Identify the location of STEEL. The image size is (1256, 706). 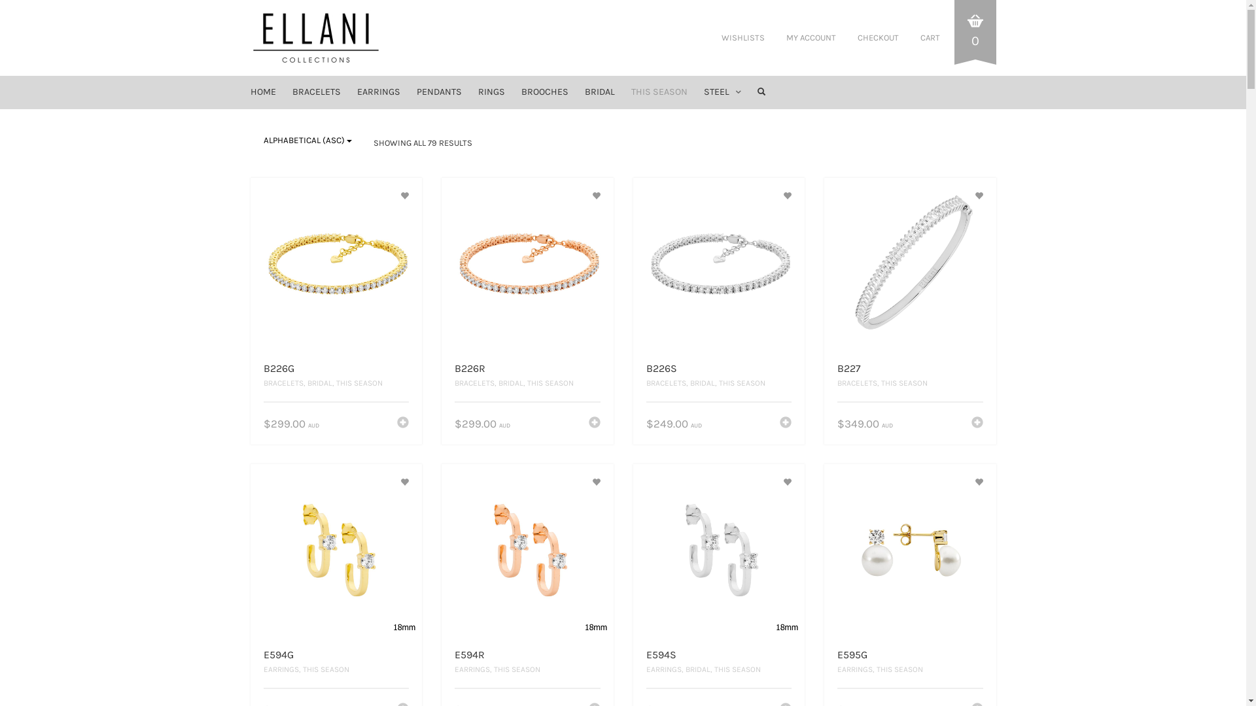
(722, 92).